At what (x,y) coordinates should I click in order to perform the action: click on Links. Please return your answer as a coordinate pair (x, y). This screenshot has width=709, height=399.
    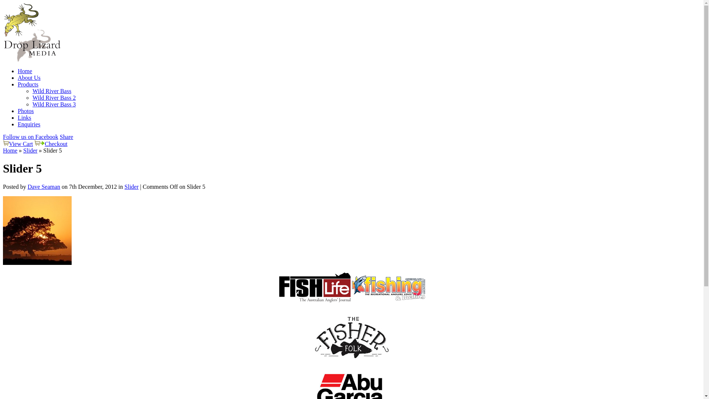
    Looking at the image, I should click on (24, 117).